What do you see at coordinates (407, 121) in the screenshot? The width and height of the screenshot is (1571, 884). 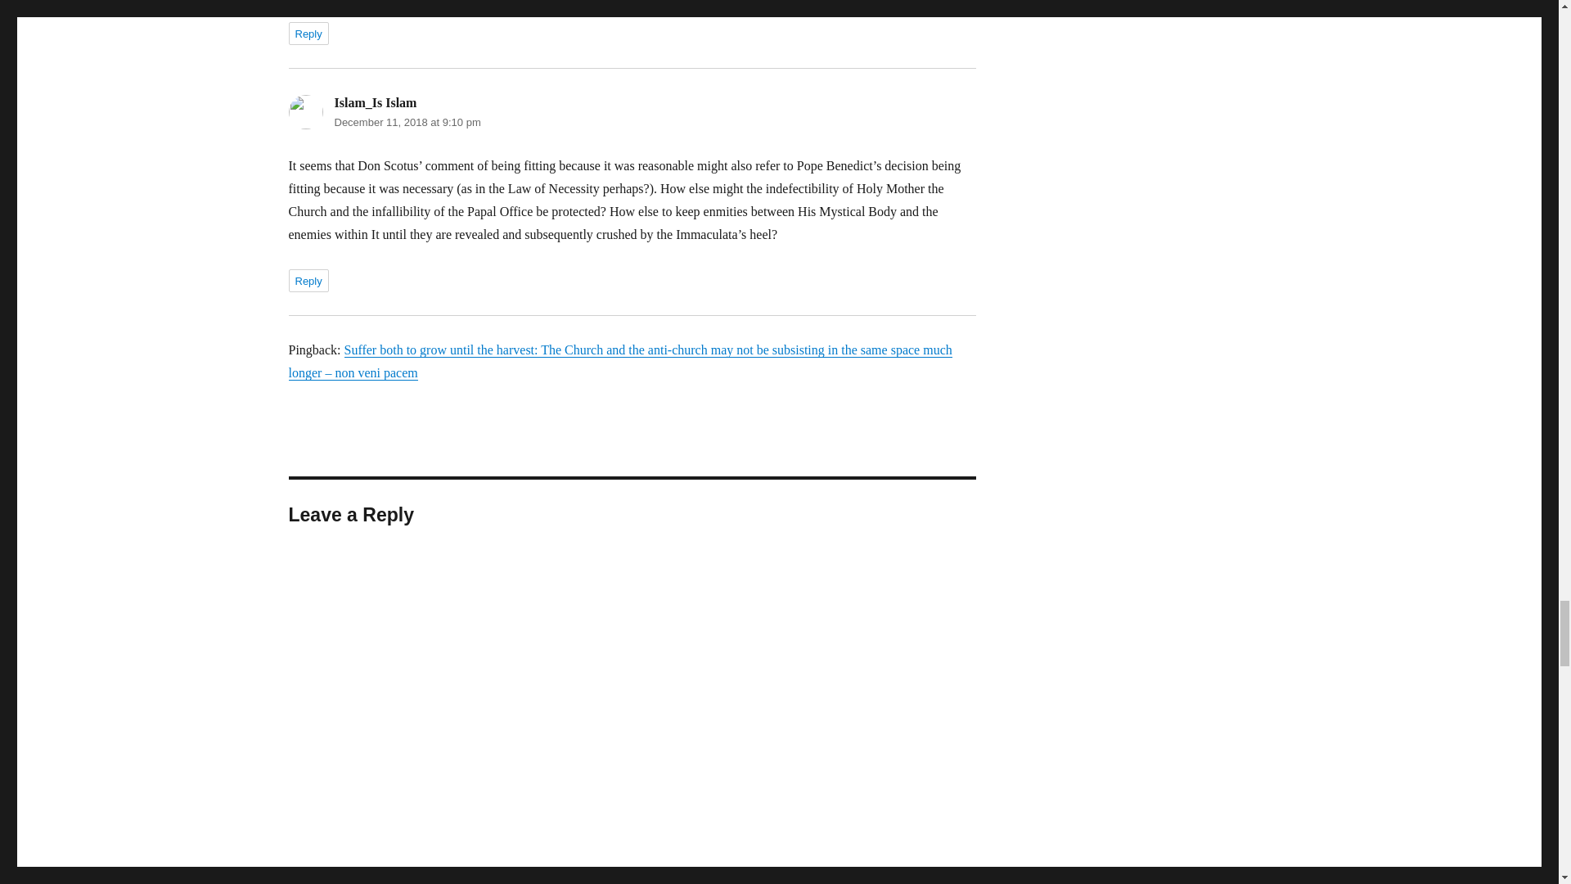 I see `December 11, 2018 at 9:10 pm` at bounding box center [407, 121].